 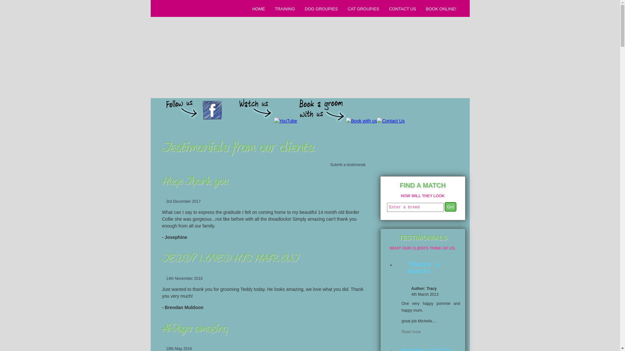 What do you see at coordinates (402, 9) in the screenshot?
I see `CONTACT US` at bounding box center [402, 9].